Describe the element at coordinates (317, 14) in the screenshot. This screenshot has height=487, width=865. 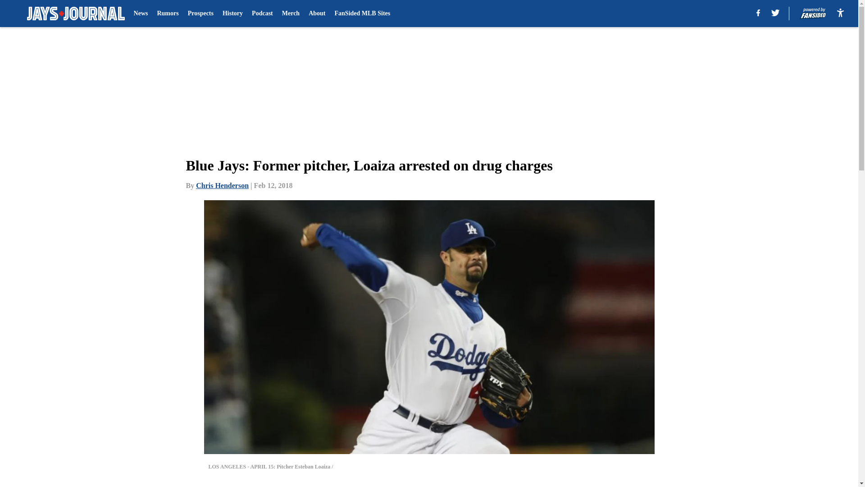
I see `About` at that location.